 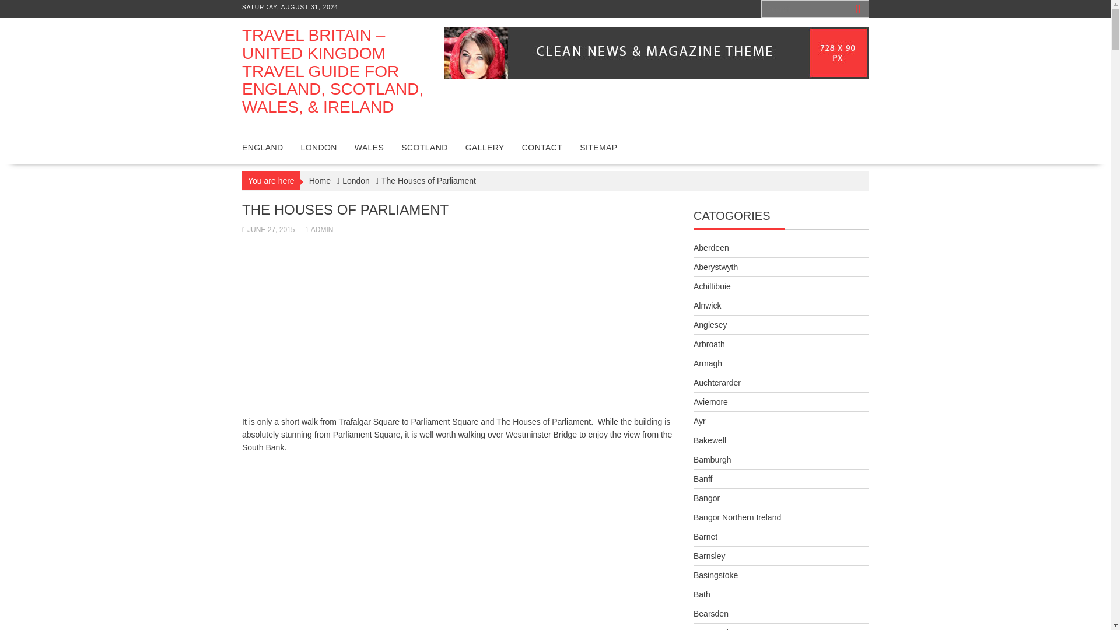 I want to click on GALLERY, so click(x=485, y=147).